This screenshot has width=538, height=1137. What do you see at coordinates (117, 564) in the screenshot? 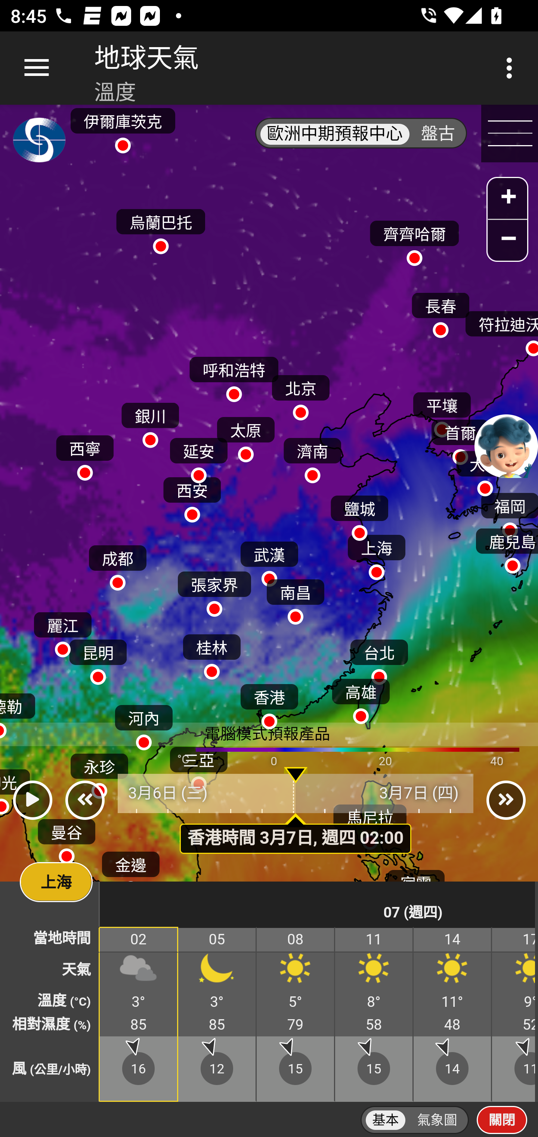
I see `成都` at bounding box center [117, 564].